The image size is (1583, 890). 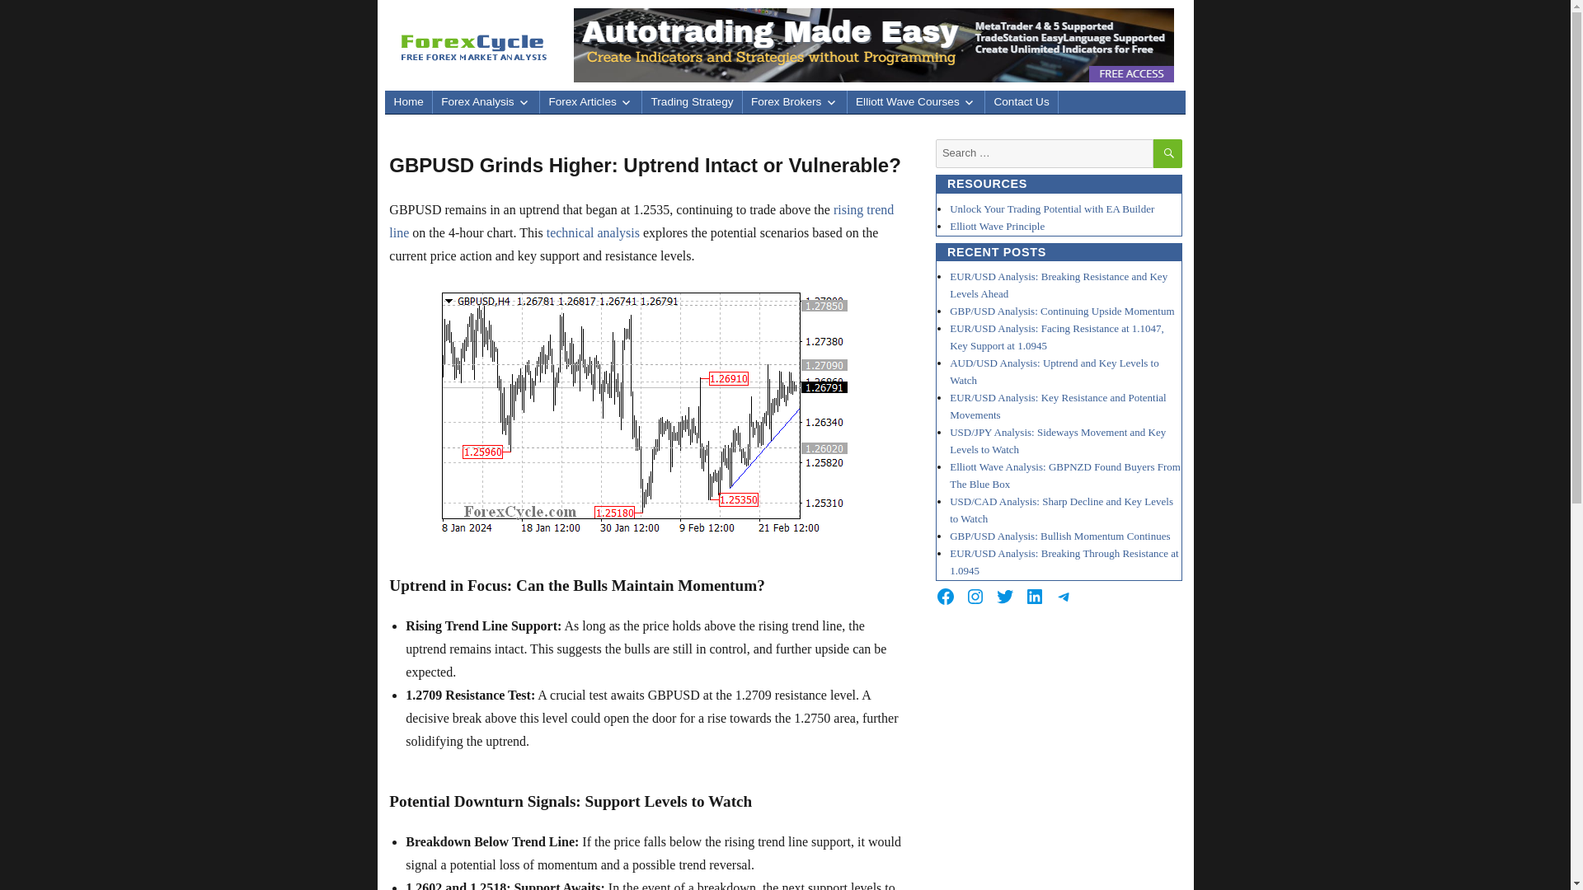 What do you see at coordinates (915, 102) in the screenshot?
I see `Elliott Wave Courses` at bounding box center [915, 102].